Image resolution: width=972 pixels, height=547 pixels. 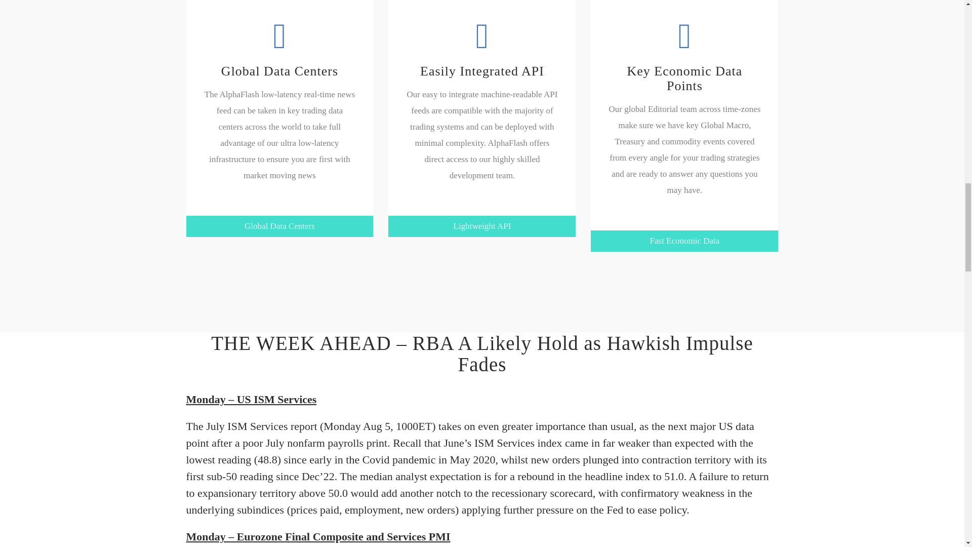 I want to click on Fast Economic Data, so click(x=684, y=240).